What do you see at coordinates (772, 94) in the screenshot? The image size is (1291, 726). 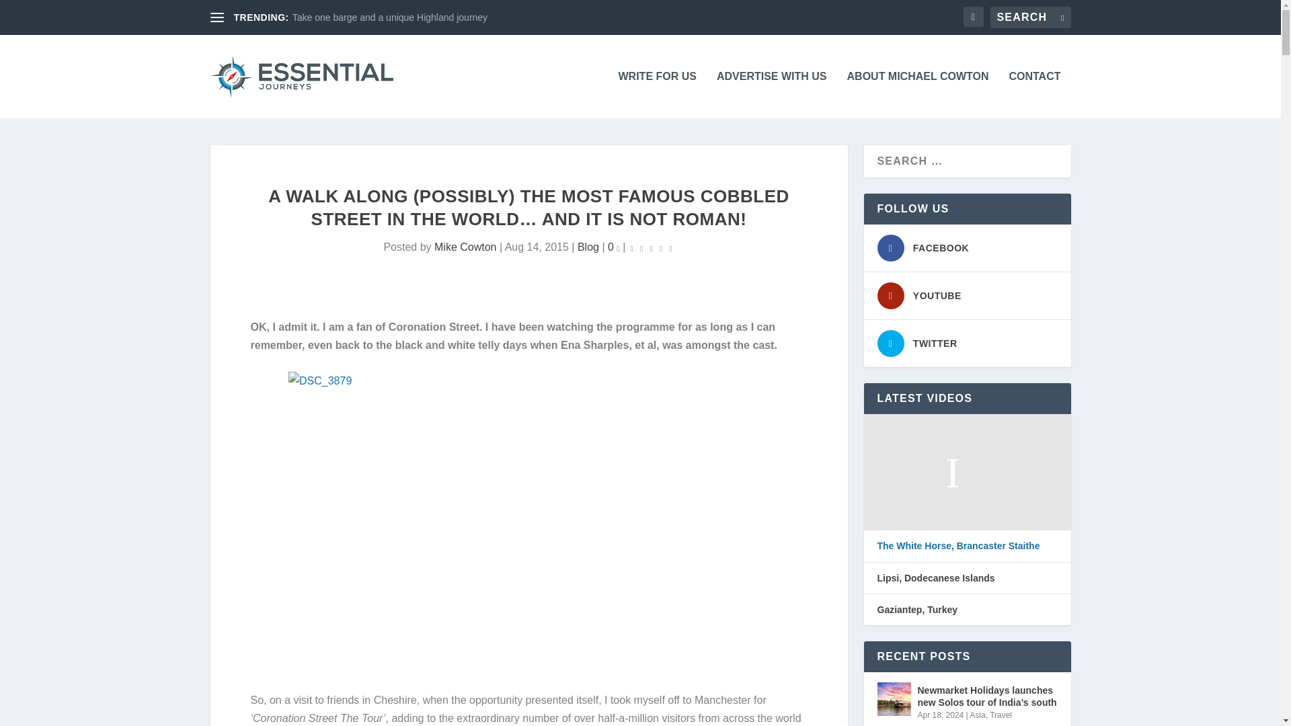 I see `advertise-with-us` at bounding box center [772, 94].